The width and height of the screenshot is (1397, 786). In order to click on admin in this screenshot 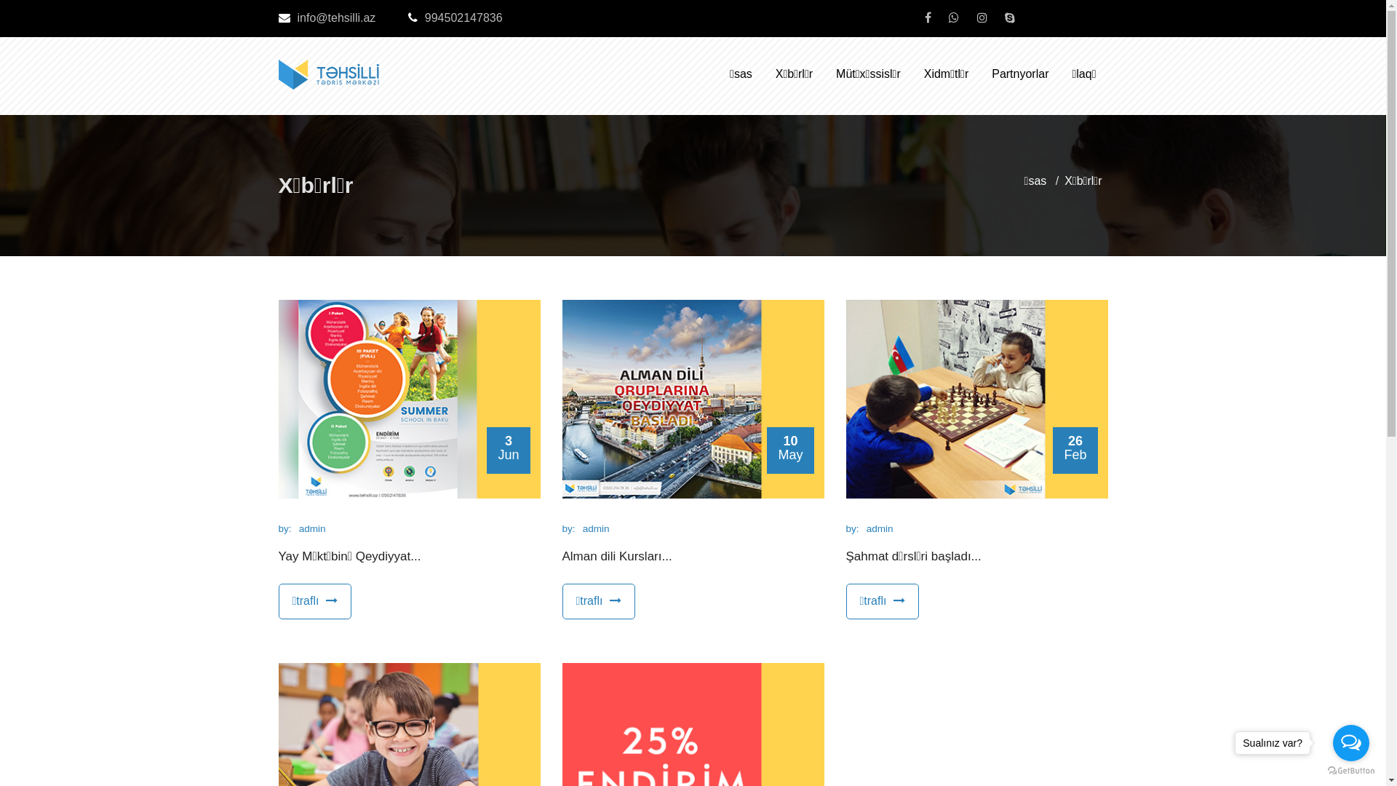, I will do `click(880, 528)`.